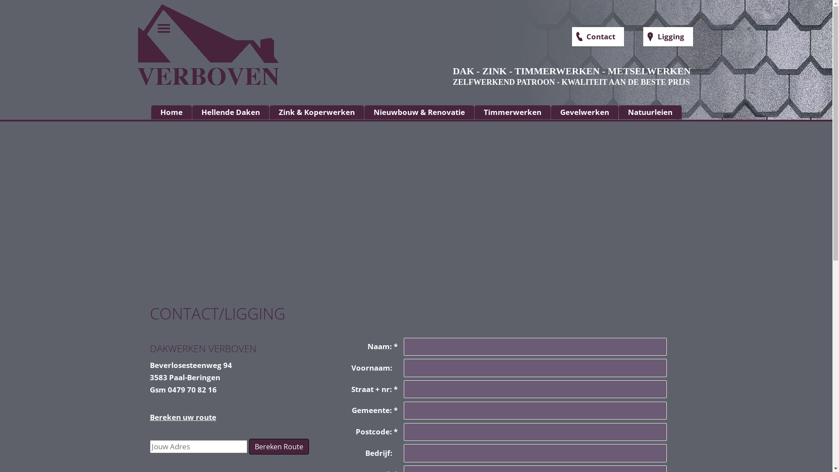 Image resolution: width=839 pixels, height=472 pixels. Describe the element at coordinates (176, 116) in the screenshot. I see `Dakwerken Verboven` at that location.